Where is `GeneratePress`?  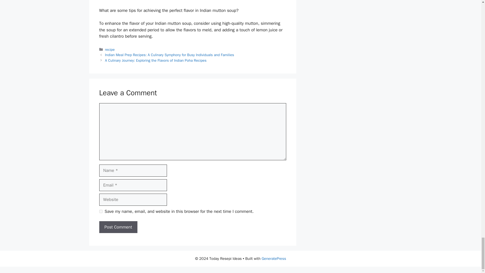
GeneratePress is located at coordinates (274, 259).